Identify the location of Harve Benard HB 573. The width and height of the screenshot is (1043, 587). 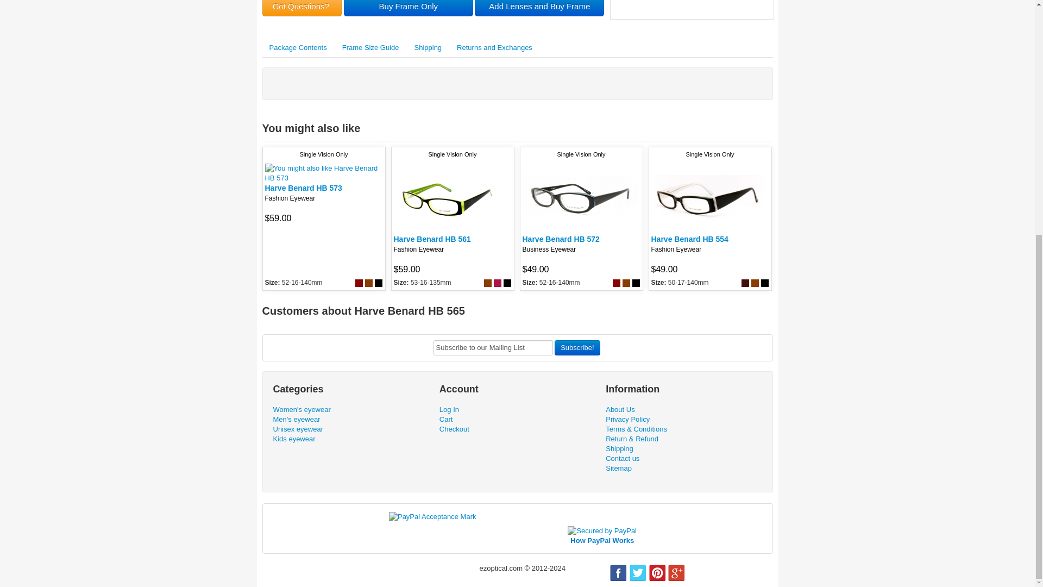
(303, 188).